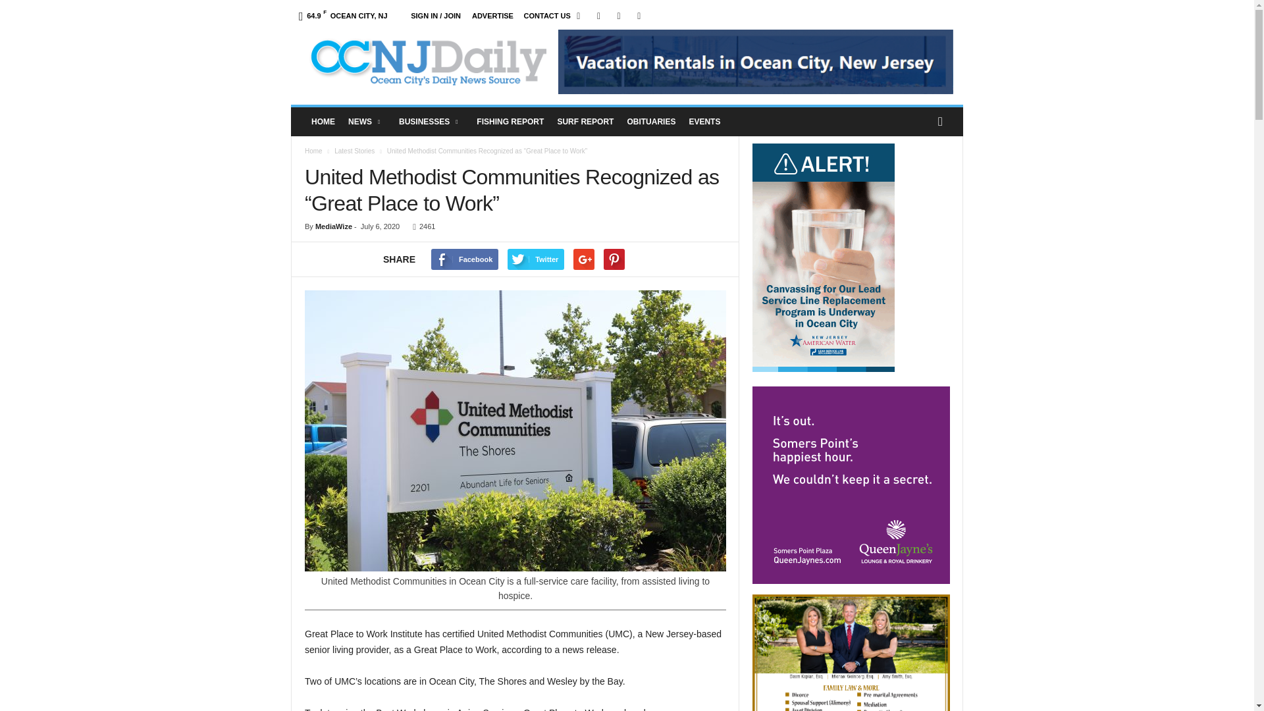 The width and height of the screenshot is (1264, 711). Describe the element at coordinates (427, 62) in the screenshot. I see `OCNJDaily` at that location.